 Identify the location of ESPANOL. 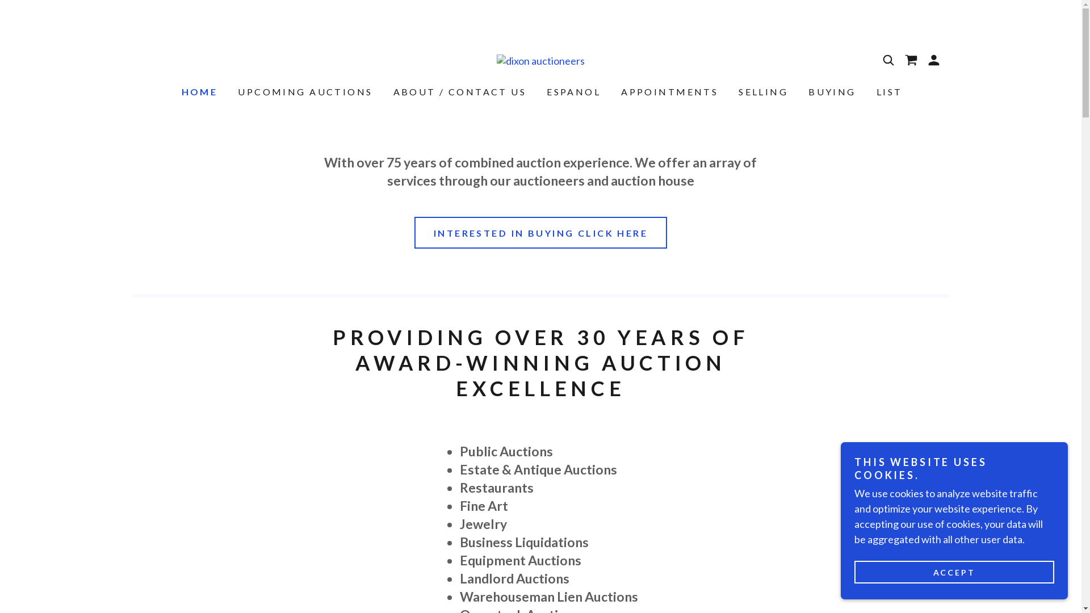
(572, 92).